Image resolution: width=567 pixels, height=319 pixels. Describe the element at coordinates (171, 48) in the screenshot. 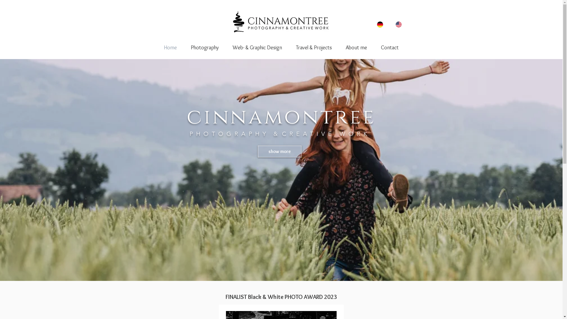

I see `Home` at that location.